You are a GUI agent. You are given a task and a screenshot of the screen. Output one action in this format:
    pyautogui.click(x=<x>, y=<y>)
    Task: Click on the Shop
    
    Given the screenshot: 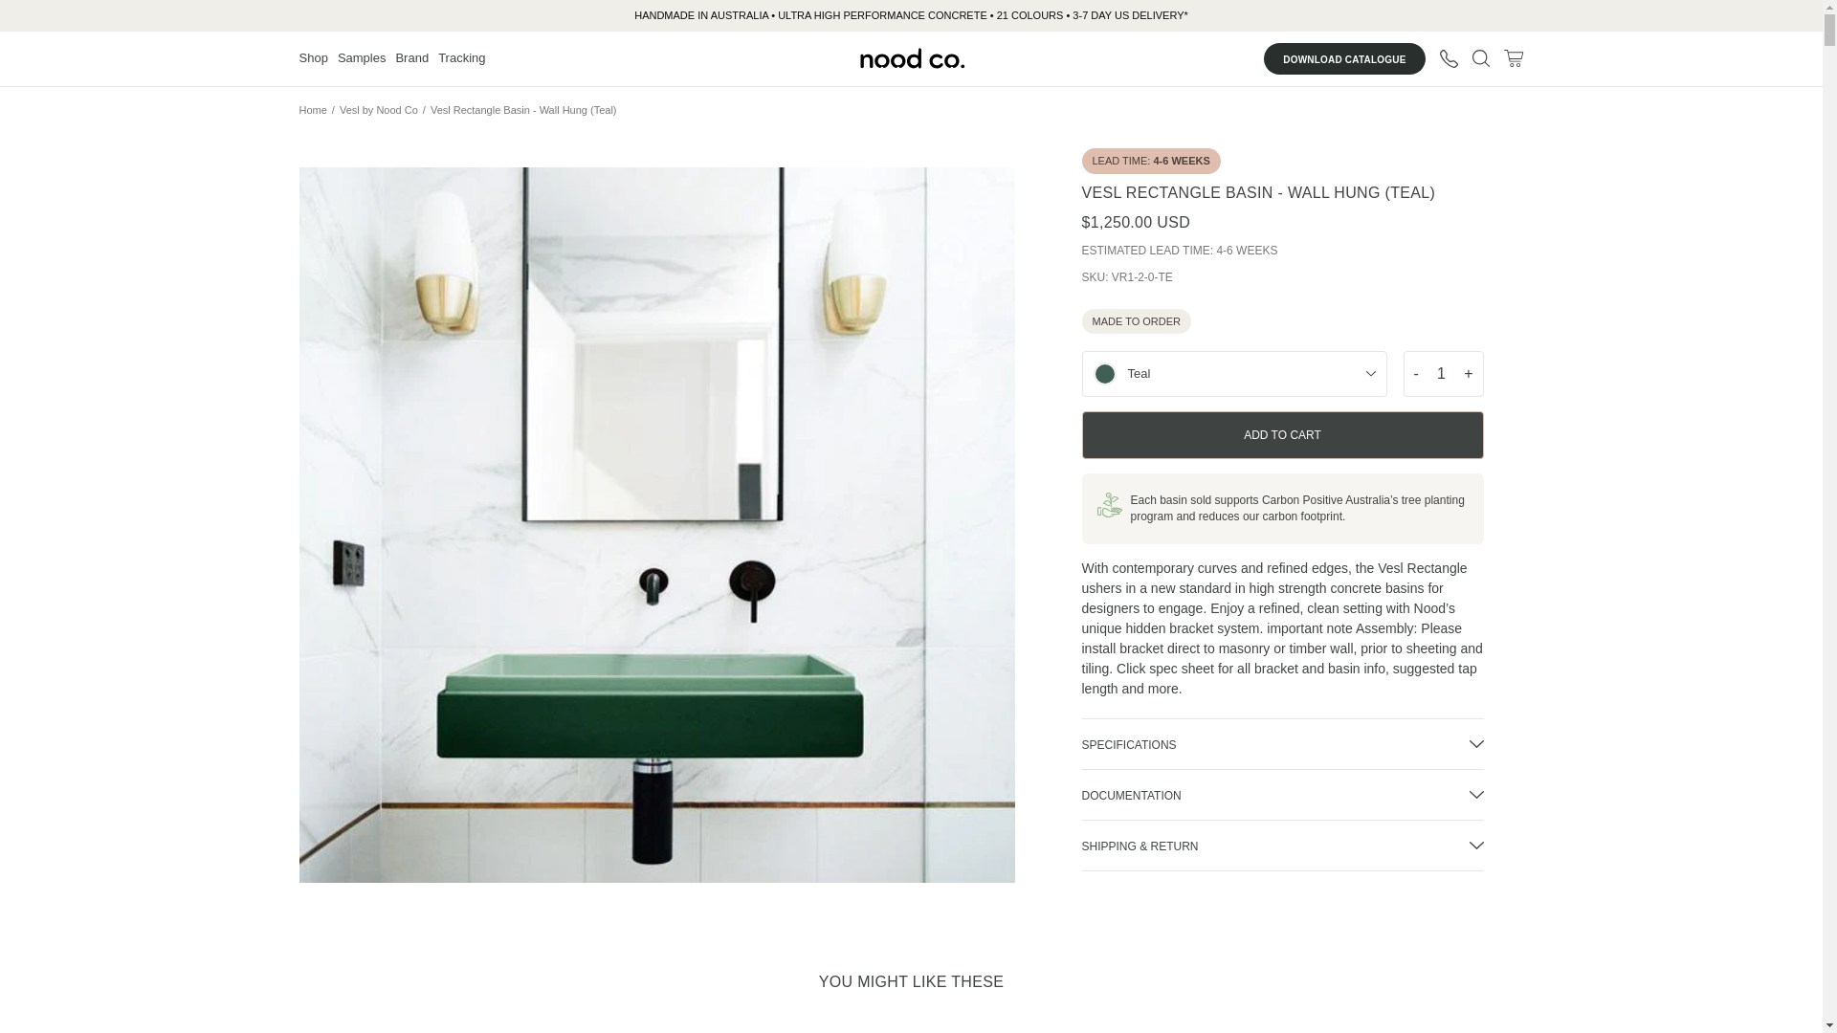 What is the action you would take?
    pyautogui.click(x=312, y=57)
    